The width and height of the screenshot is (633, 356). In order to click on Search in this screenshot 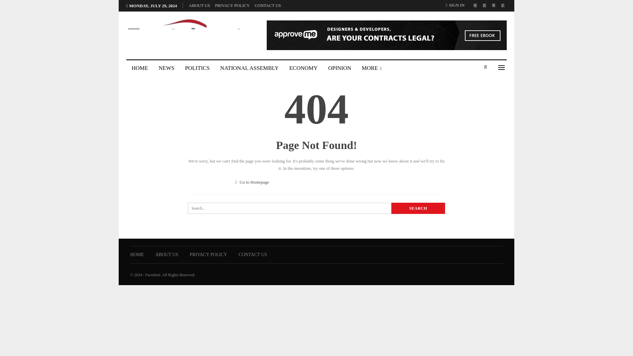, I will do `click(418, 208)`.